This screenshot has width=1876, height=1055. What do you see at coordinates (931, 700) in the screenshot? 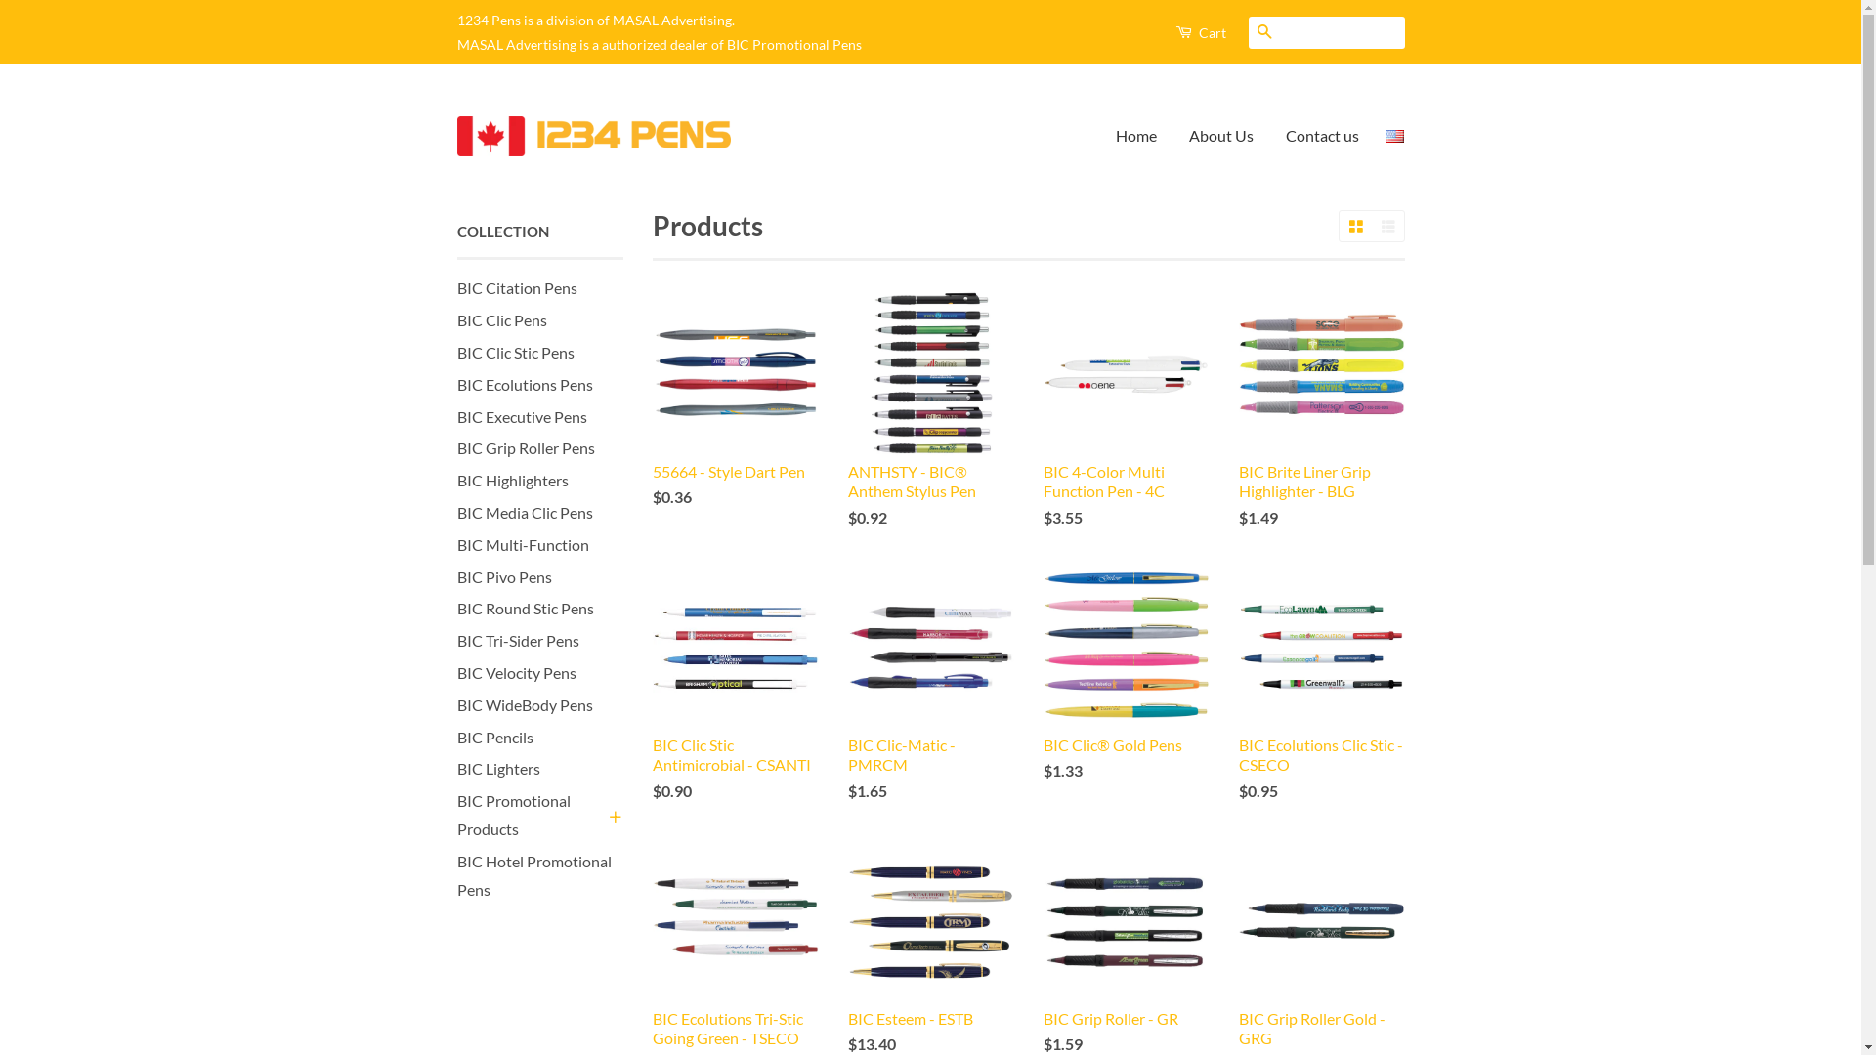
I see `BIC Clic-Matic - PMRCM
$1.65` at bounding box center [931, 700].